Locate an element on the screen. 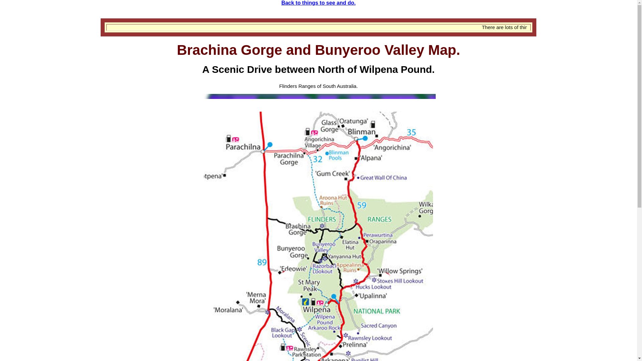 The height and width of the screenshot is (361, 642). Back to things to see and do. is located at coordinates (318, 3).